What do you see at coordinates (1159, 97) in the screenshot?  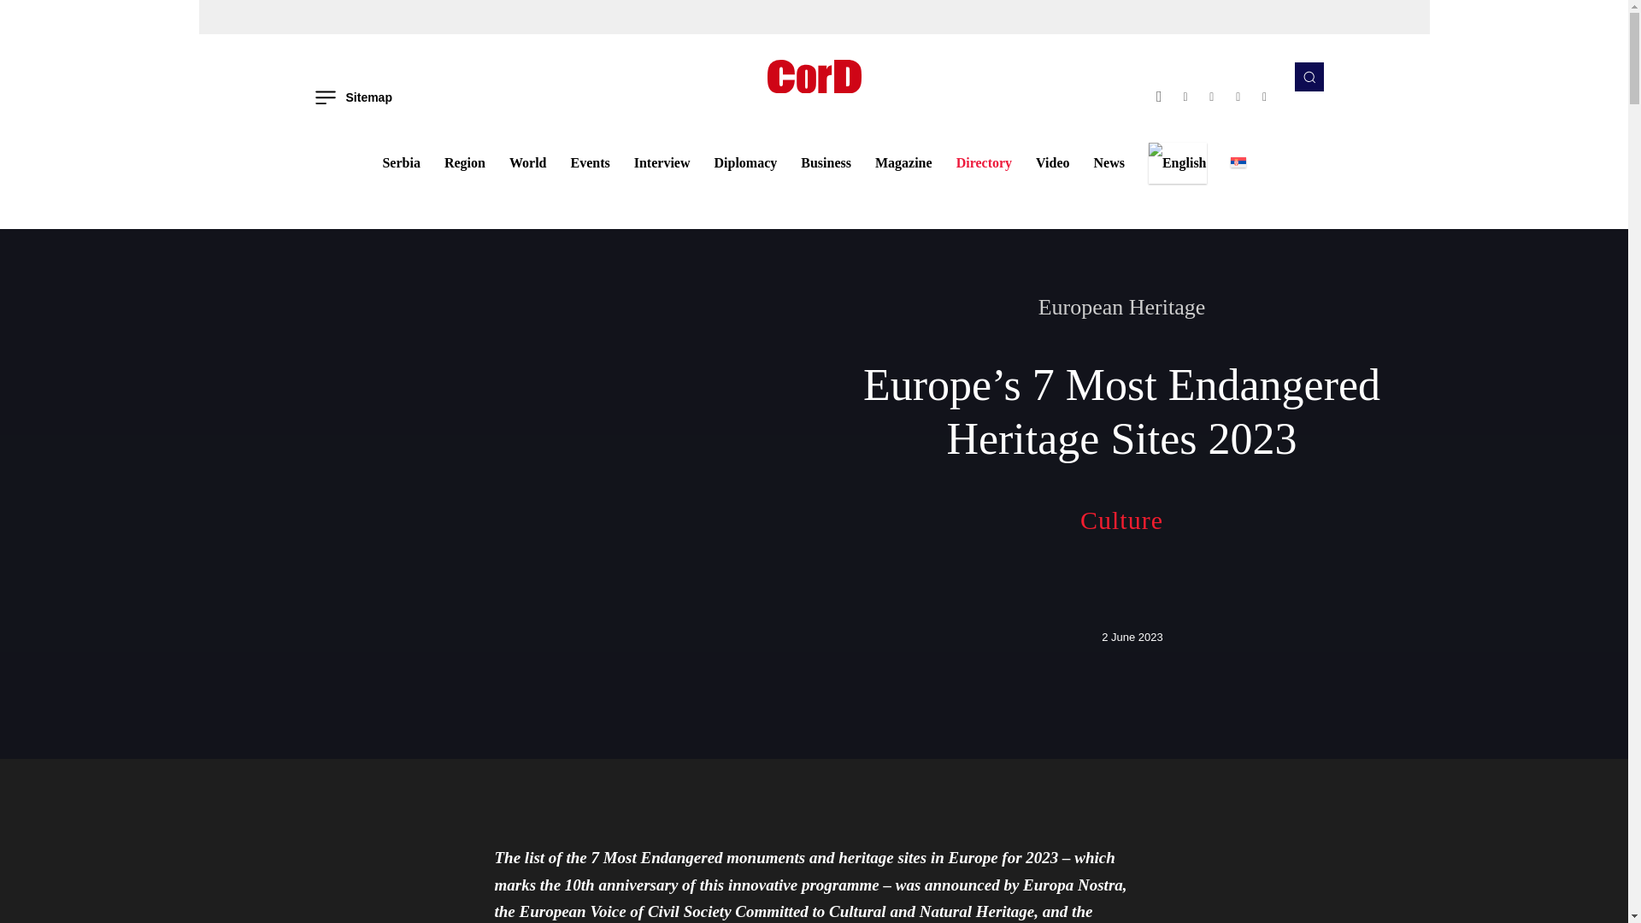 I see `Facebook` at bounding box center [1159, 97].